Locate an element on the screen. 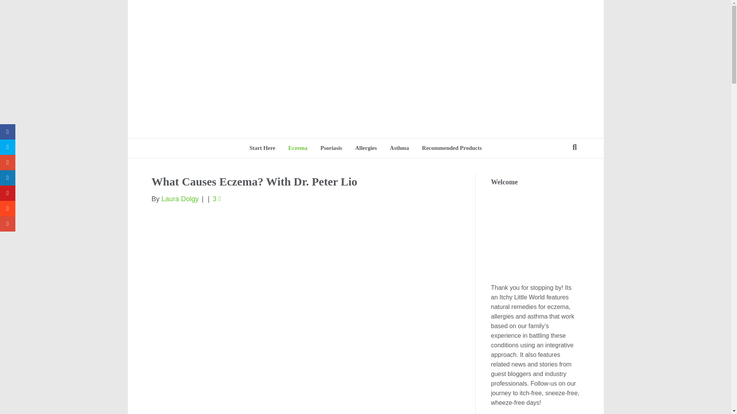  Allergies is located at coordinates (366, 148).